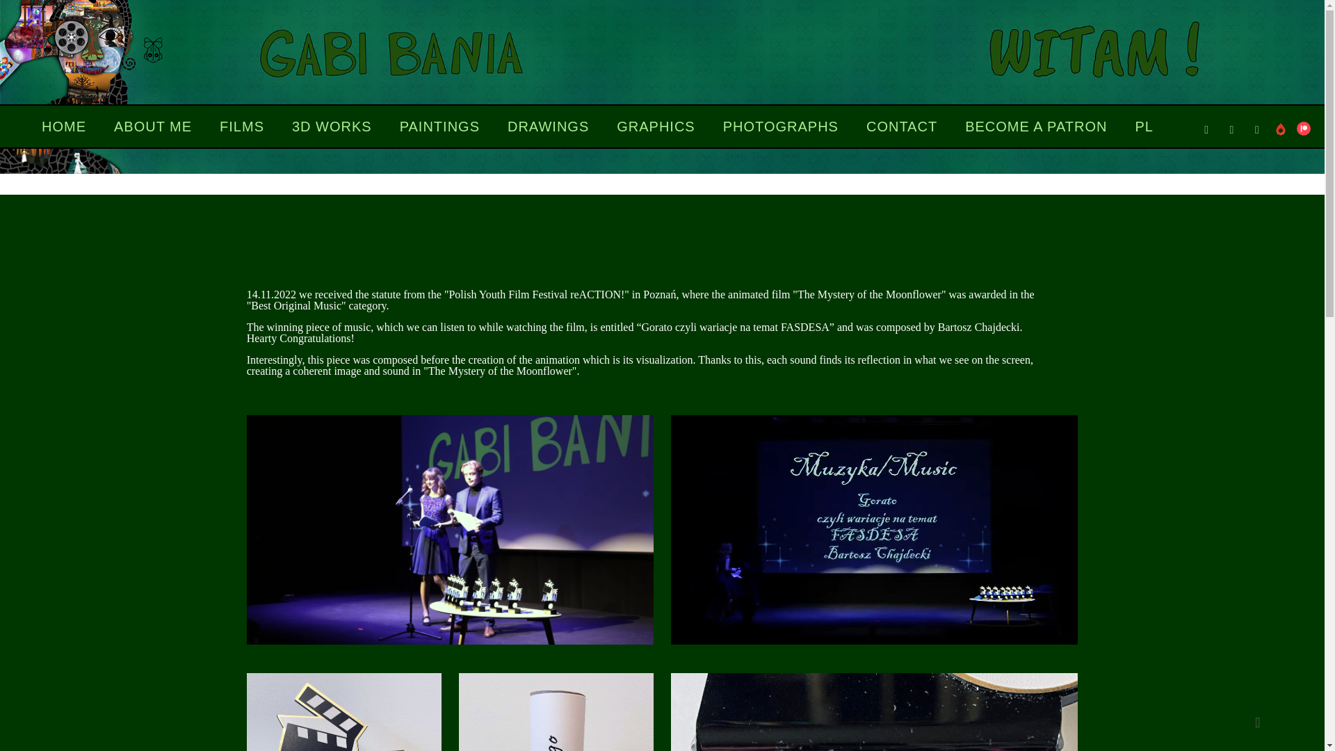 Image resolution: width=1335 pixels, height=751 pixels. What do you see at coordinates (1231, 129) in the screenshot?
I see `Facebook` at bounding box center [1231, 129].